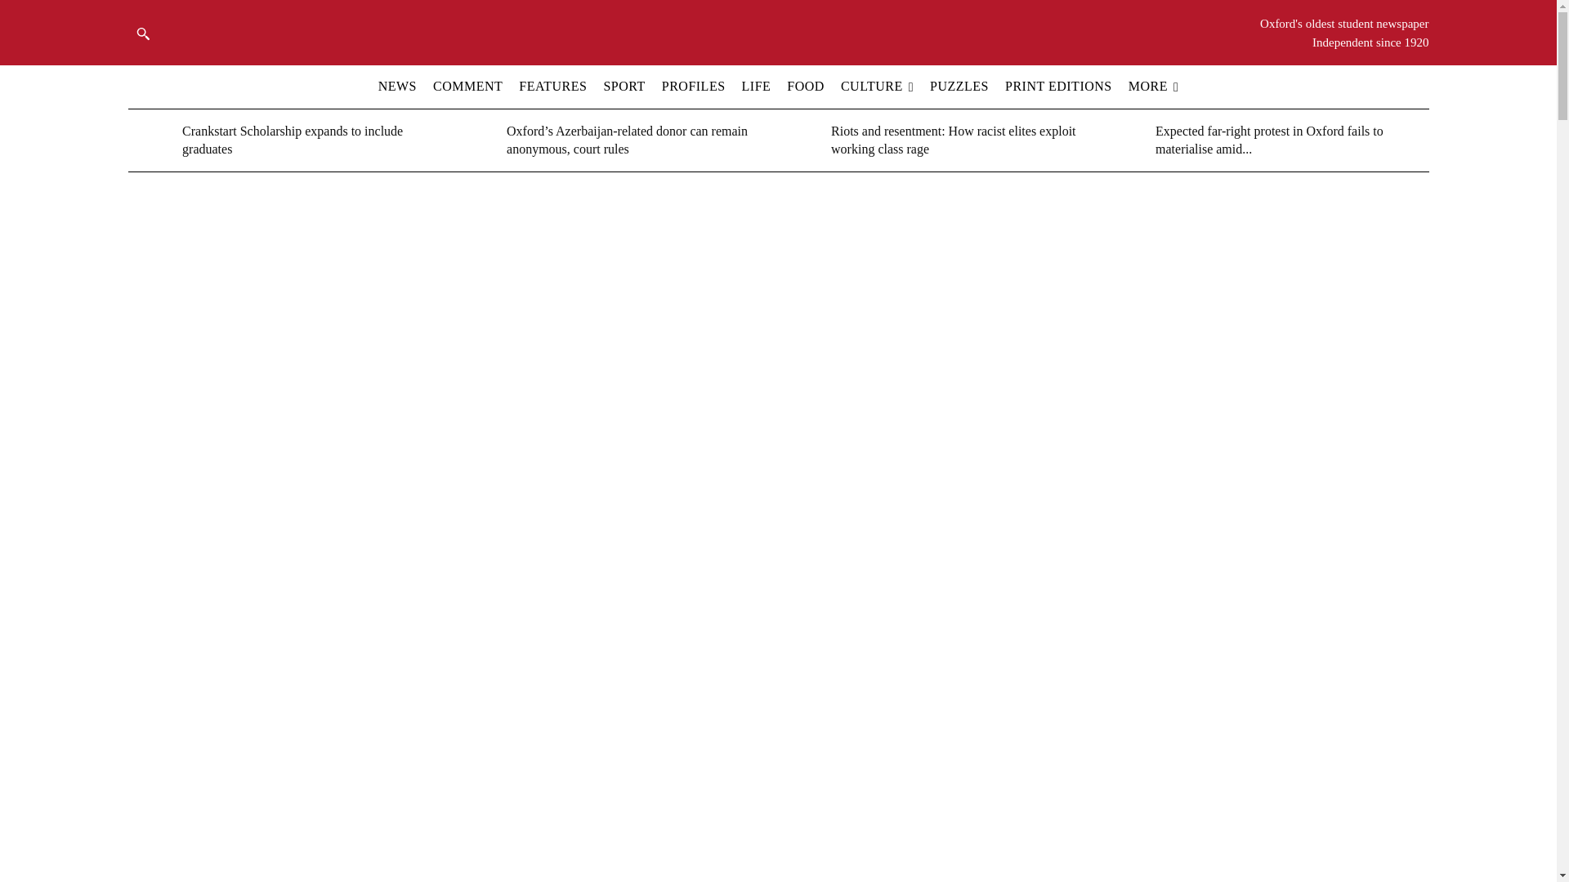  Describe the element at coordinates (150, 140) in the screenshot. I see `Crankstart Scholarship expands to include graduates` at that location.